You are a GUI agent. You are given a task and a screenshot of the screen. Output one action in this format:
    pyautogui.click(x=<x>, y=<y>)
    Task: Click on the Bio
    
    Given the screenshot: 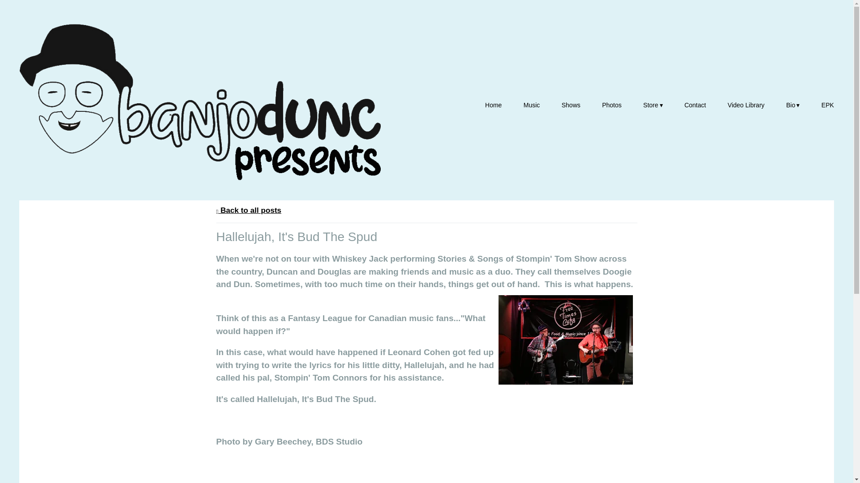 What is the action you would take?
    pyautogui.click(x=793, y=105)
    